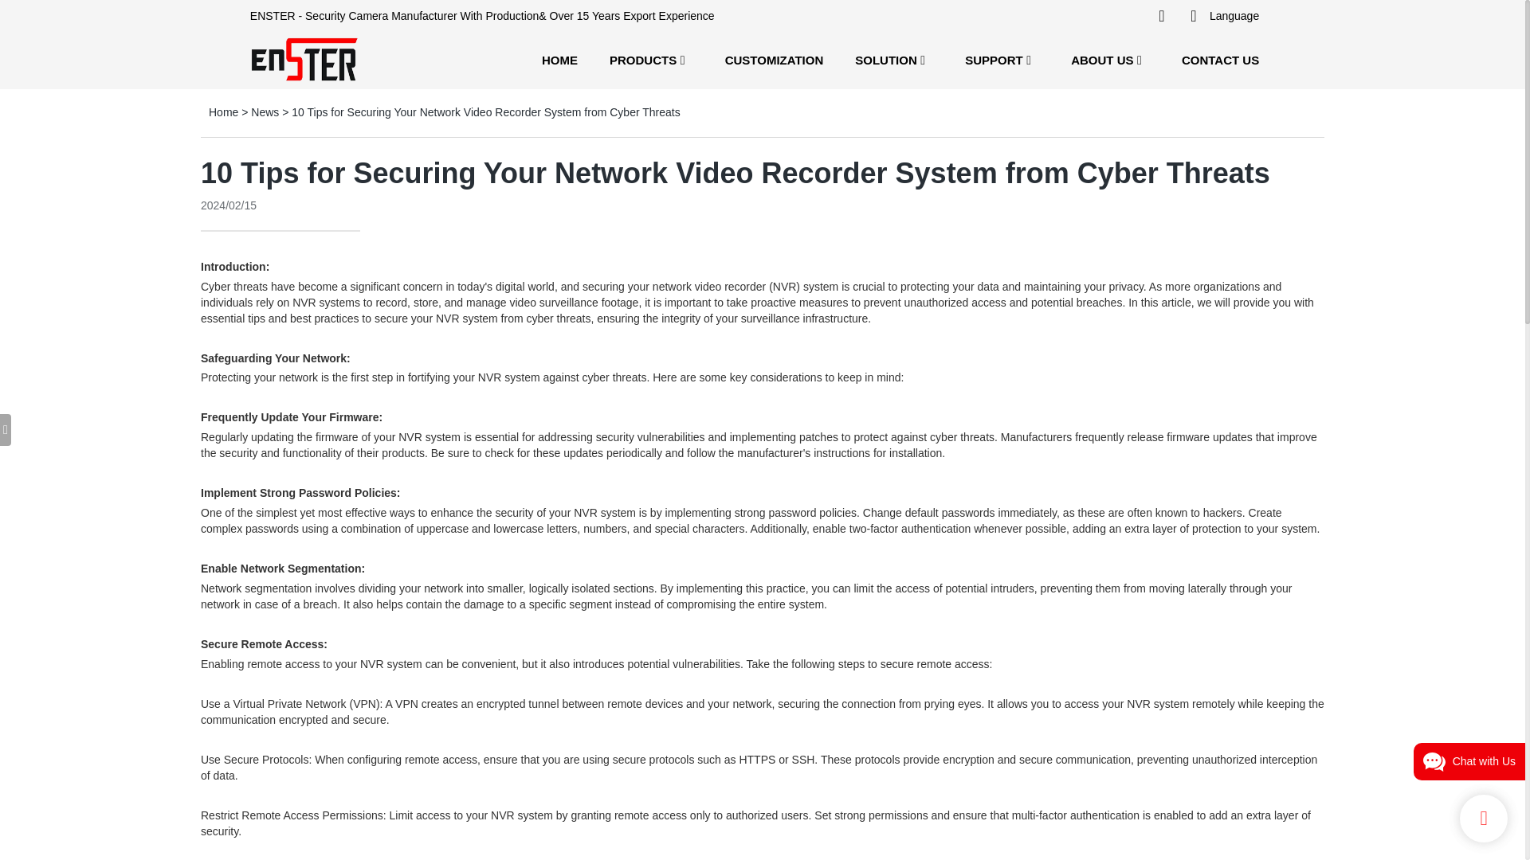 The height and width of the screenshot is (860, 1530). What do you see at coordinates (642, 59) in the screenshot?
I see `PRODUCTS` at bounding box center [642, 59].